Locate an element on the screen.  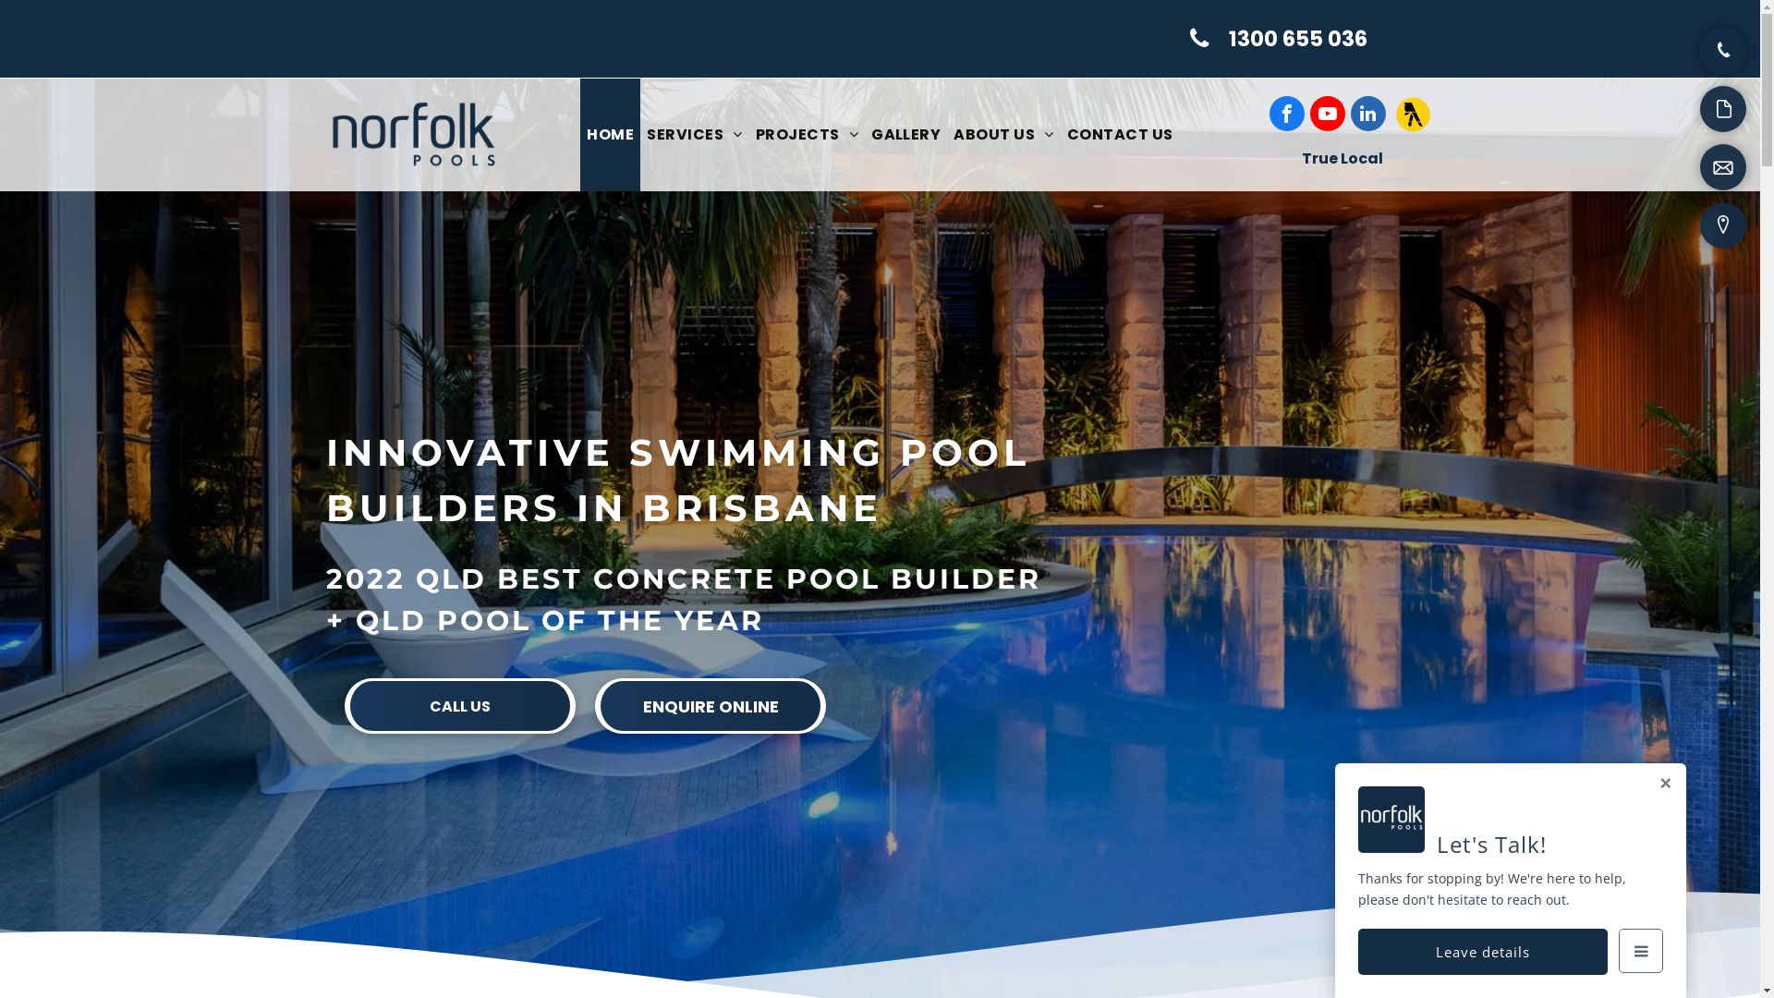
PROJECTS is located at coordinates (808, 135).